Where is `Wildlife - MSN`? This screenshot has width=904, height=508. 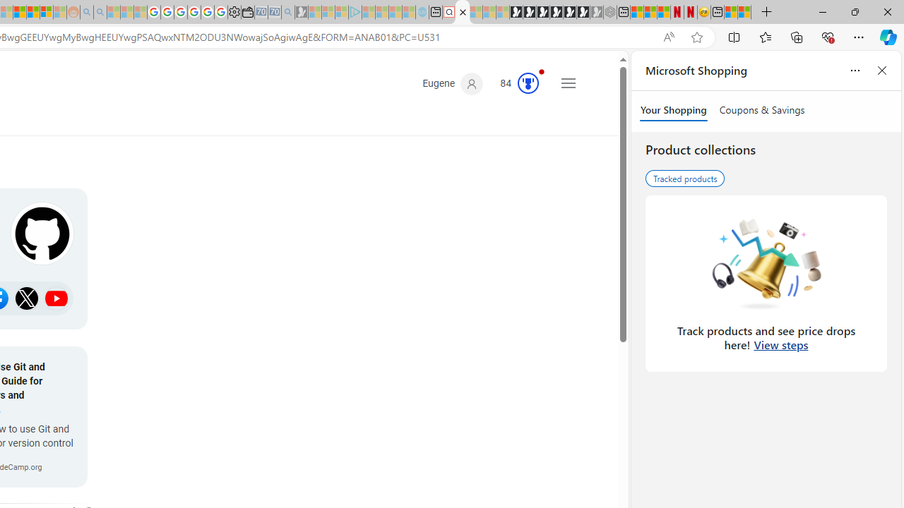
Wildlife - MSN is located at coordinates (731, 13).